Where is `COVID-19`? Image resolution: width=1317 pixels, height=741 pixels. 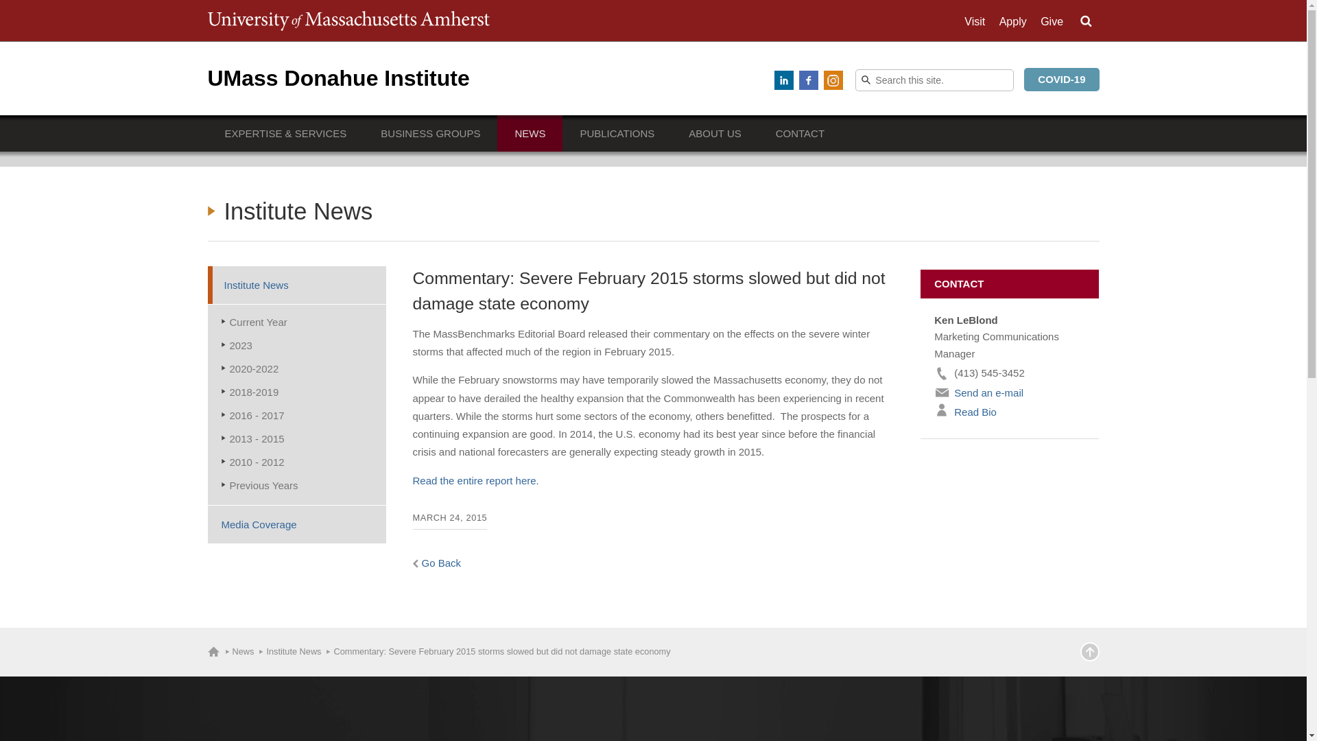
COVID-19 is located at coordinates (1061, 80).